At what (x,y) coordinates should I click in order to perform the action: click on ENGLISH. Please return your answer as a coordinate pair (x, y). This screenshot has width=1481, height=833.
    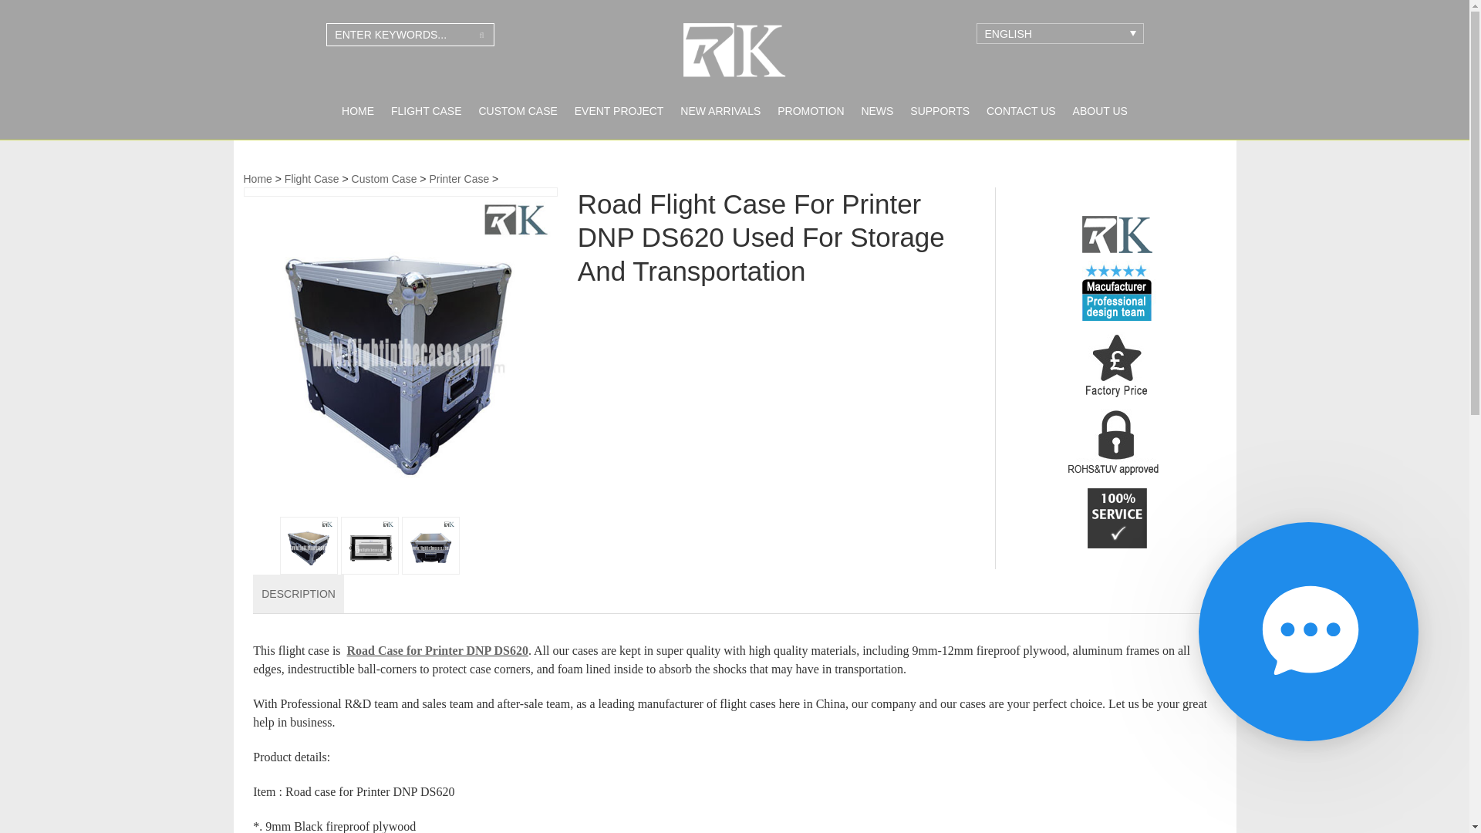
    Looking at the image, I should click on (1060, 34).